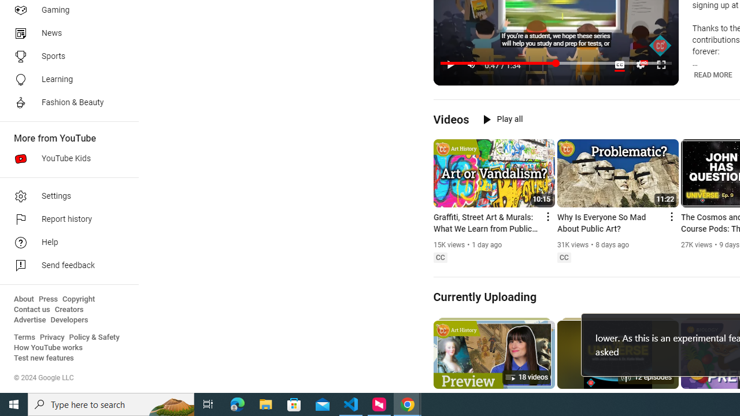 This screenshot has width=740, height=416. What do you see at coordinates (484, 296) in the screenshot?
I see `Currently Uploading` at bounding box center [484, 296].